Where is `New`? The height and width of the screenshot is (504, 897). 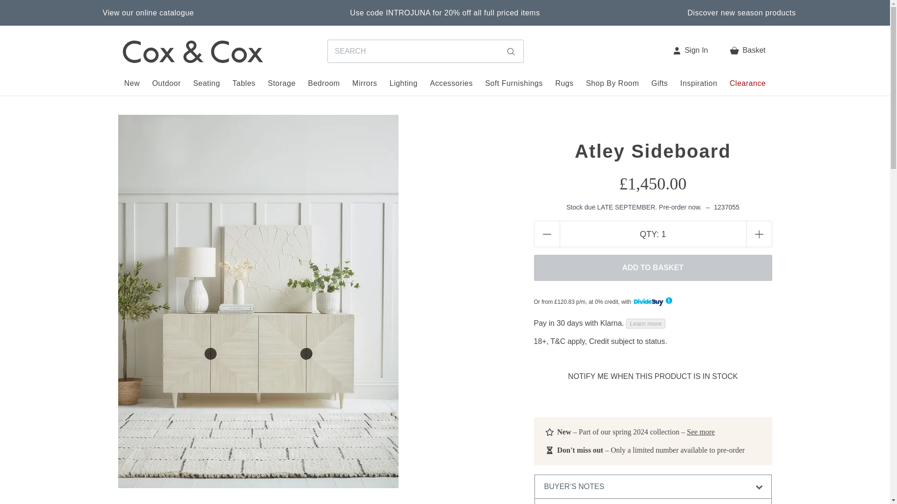
New is located at coordinates (131, 84).